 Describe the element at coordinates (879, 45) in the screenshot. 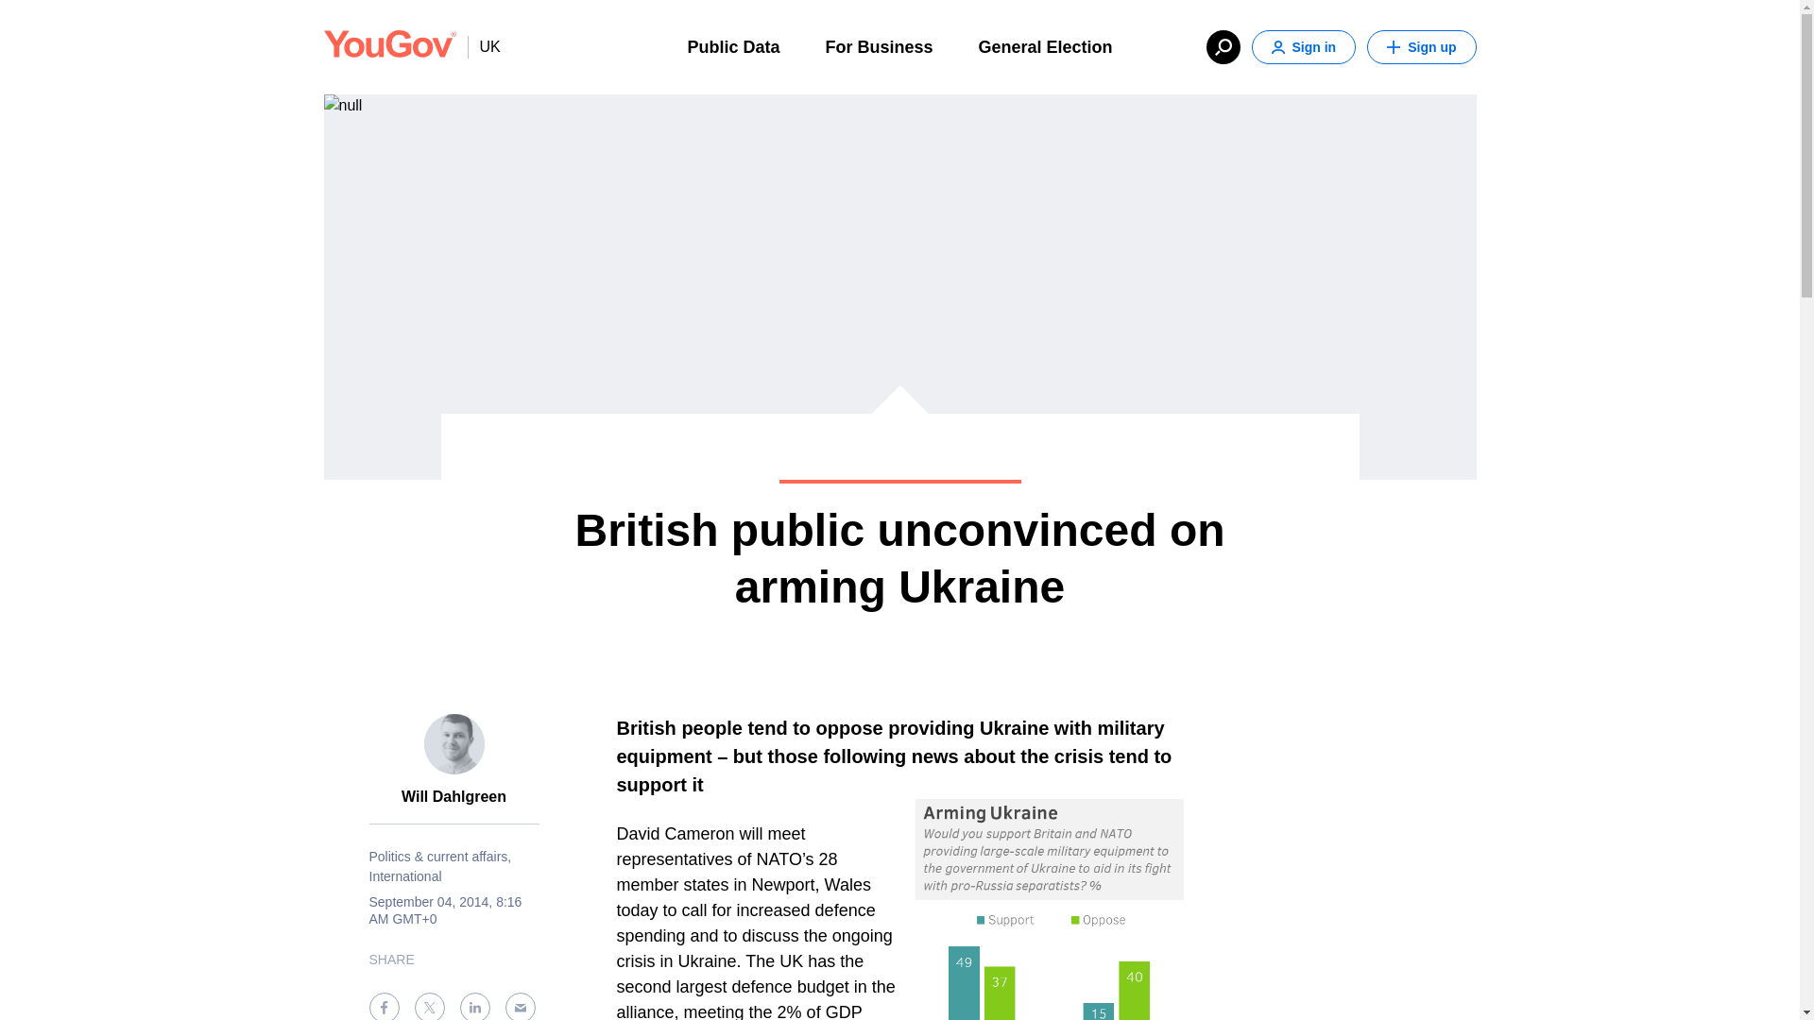

I see `For Business` at that location.